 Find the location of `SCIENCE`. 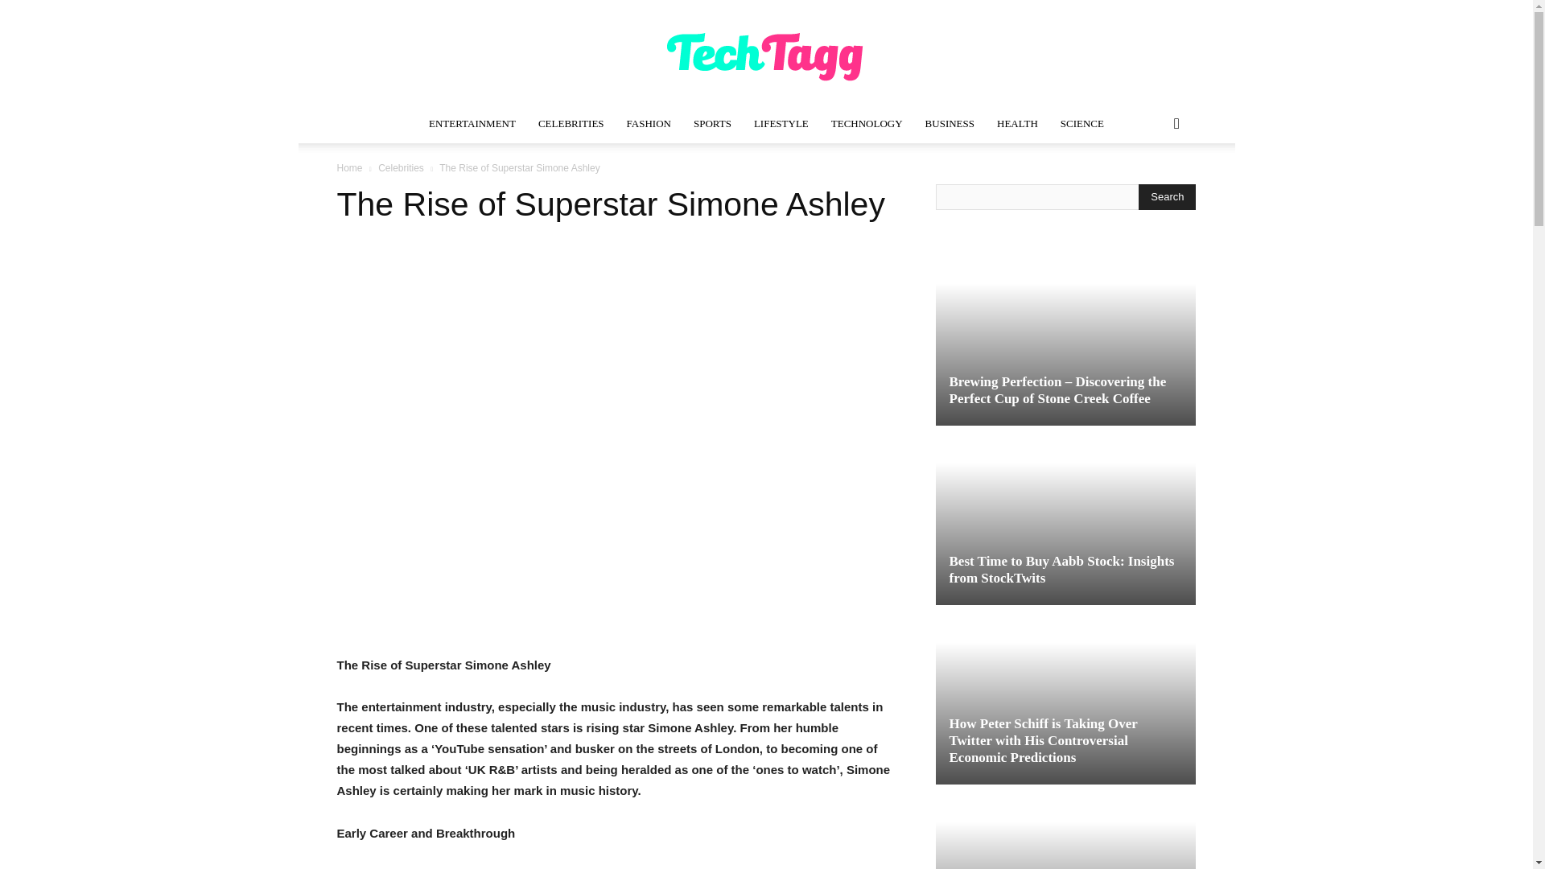

SCIENCE is located at coordinates (1081, 124).